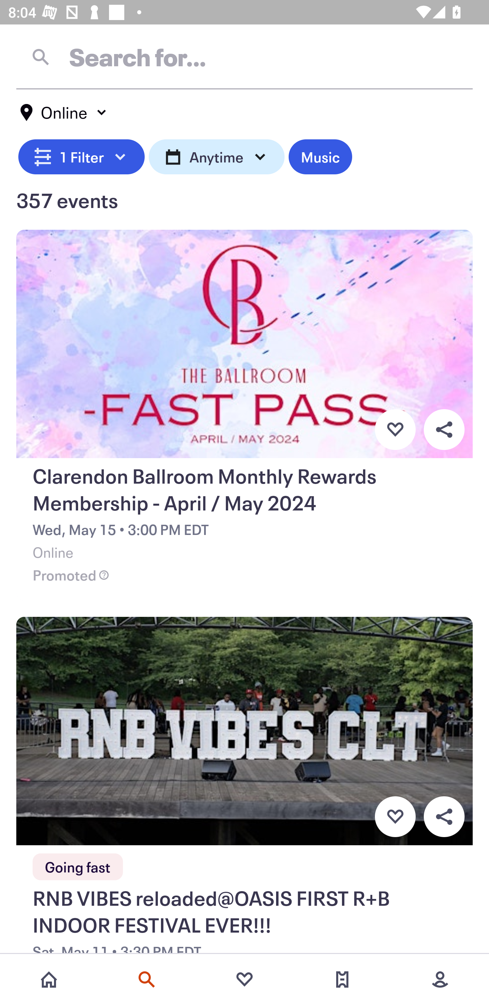 This screenshot has height=1006, width=489. What do you see at coordinates (147, 979) in the screenshot?
I see `Search events` at bounding box center [147, 979].